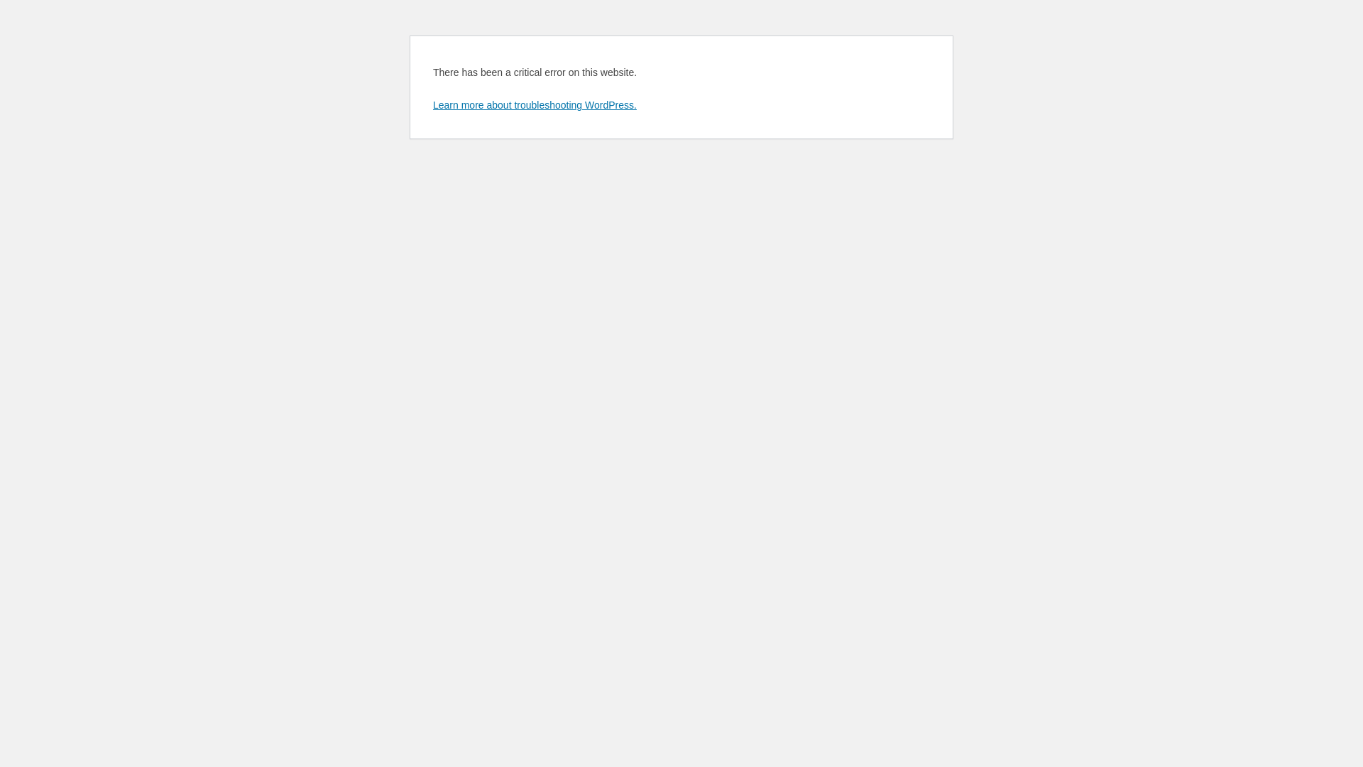 Image resolution: width=1363 pixels, height=767 pixels. What do you see at coordinates (535, 105) in the screenshot?
I see `Learn more about troubleshooting WordPress.` at bounding box center [535, 105].